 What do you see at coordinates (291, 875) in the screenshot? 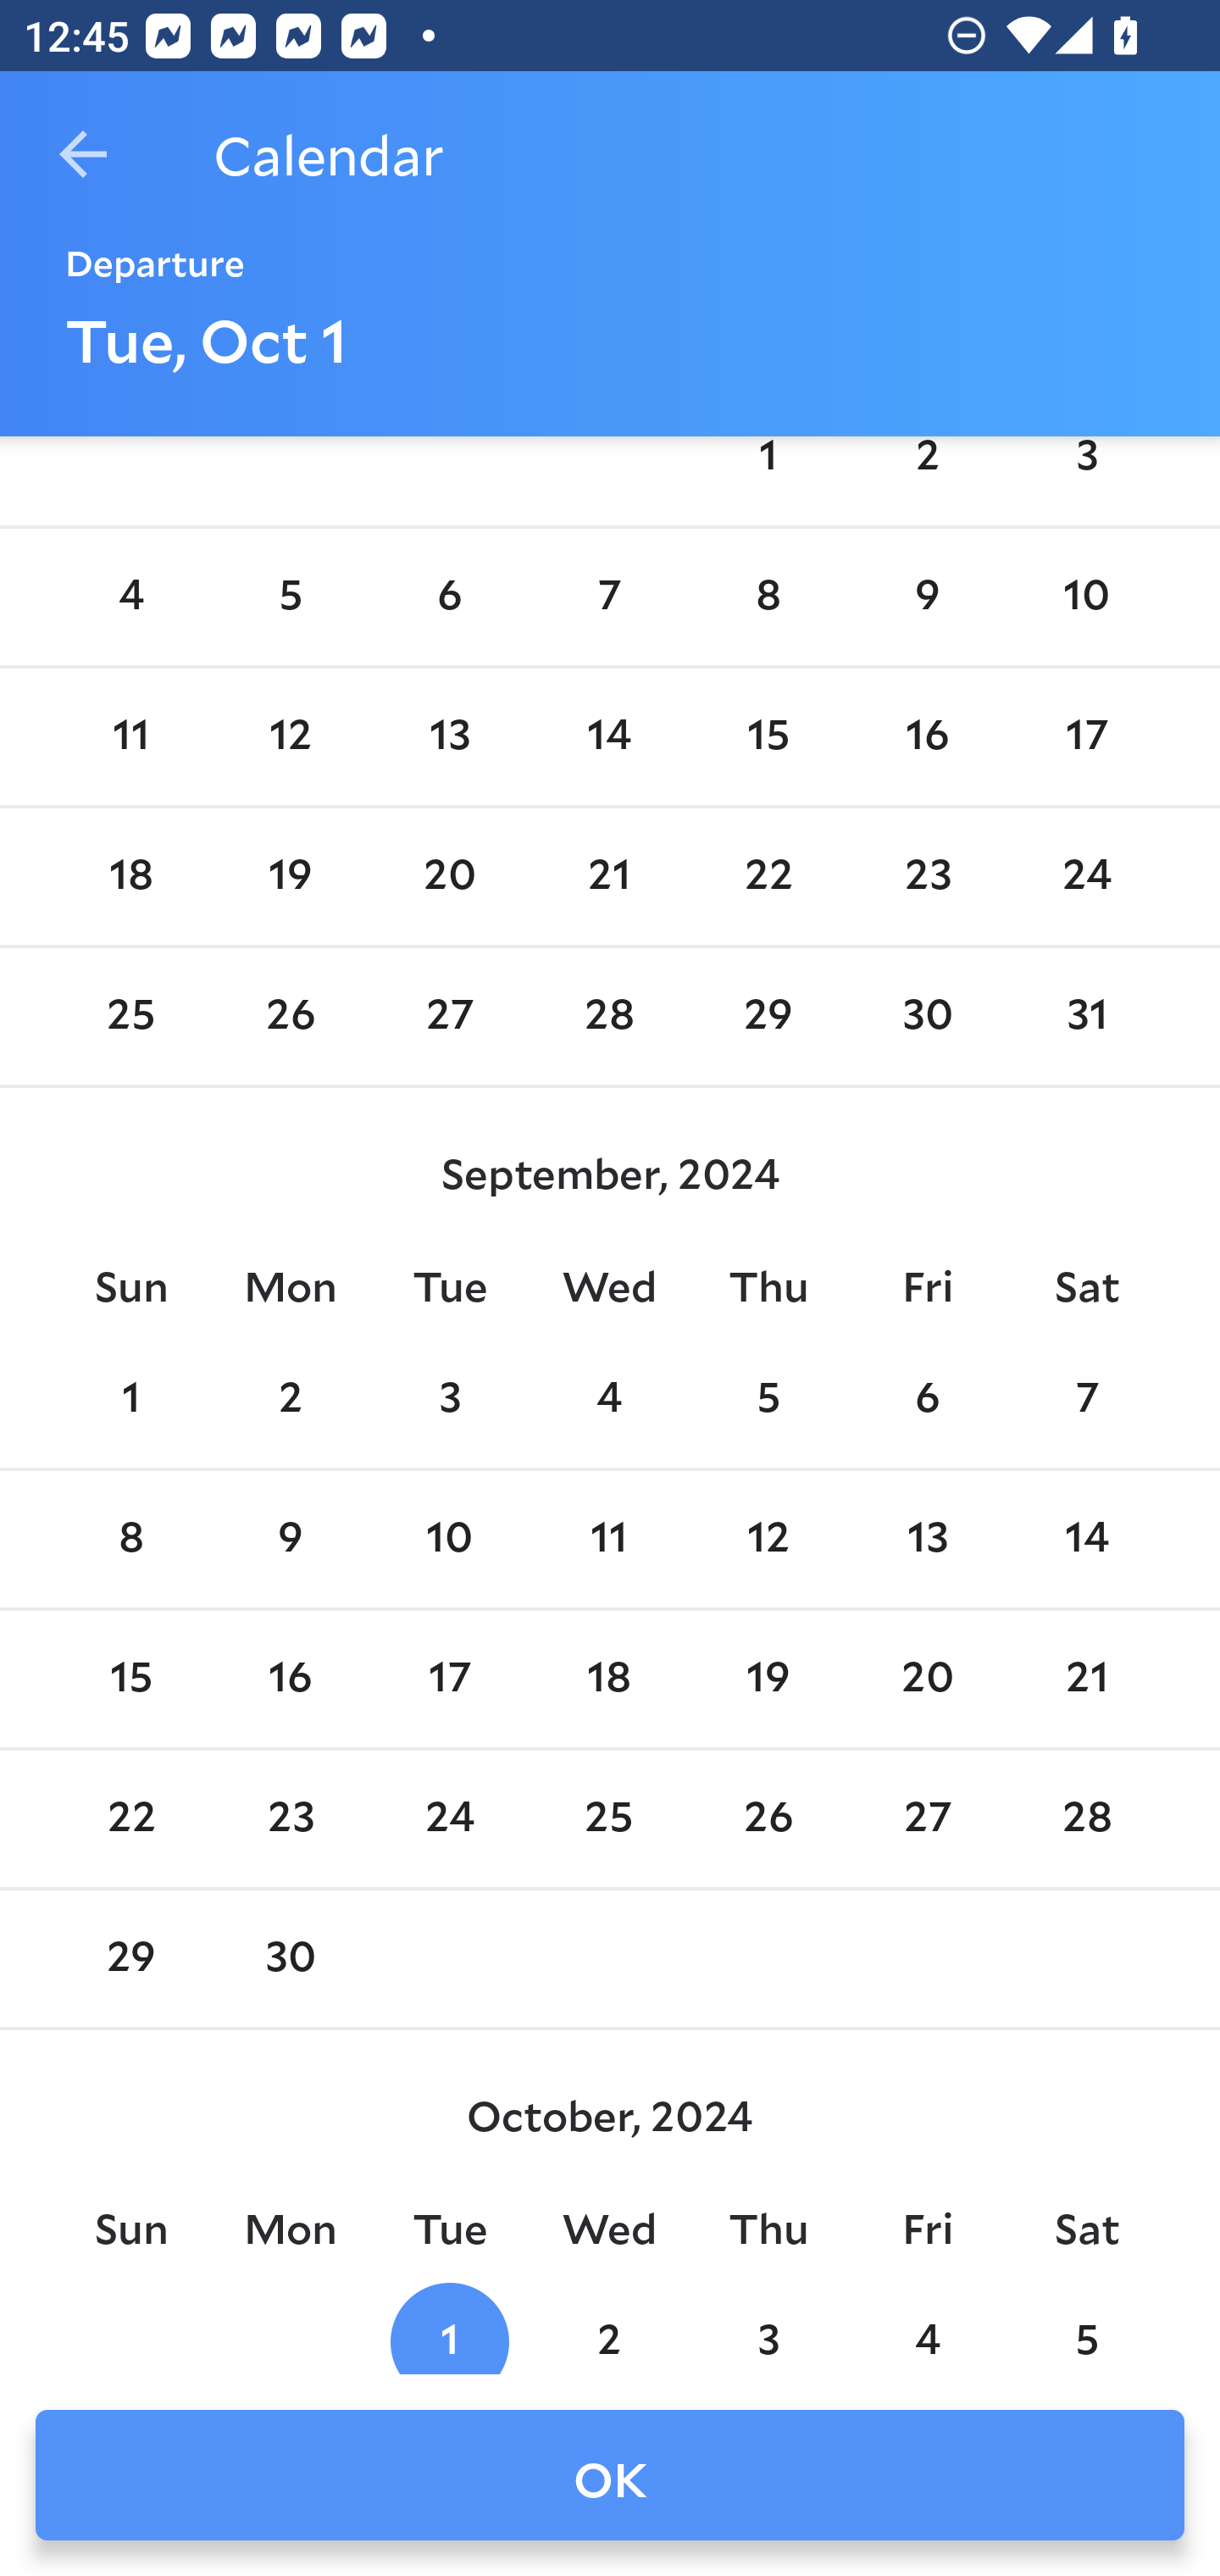
I see `19` at bounding box center [291, 875].